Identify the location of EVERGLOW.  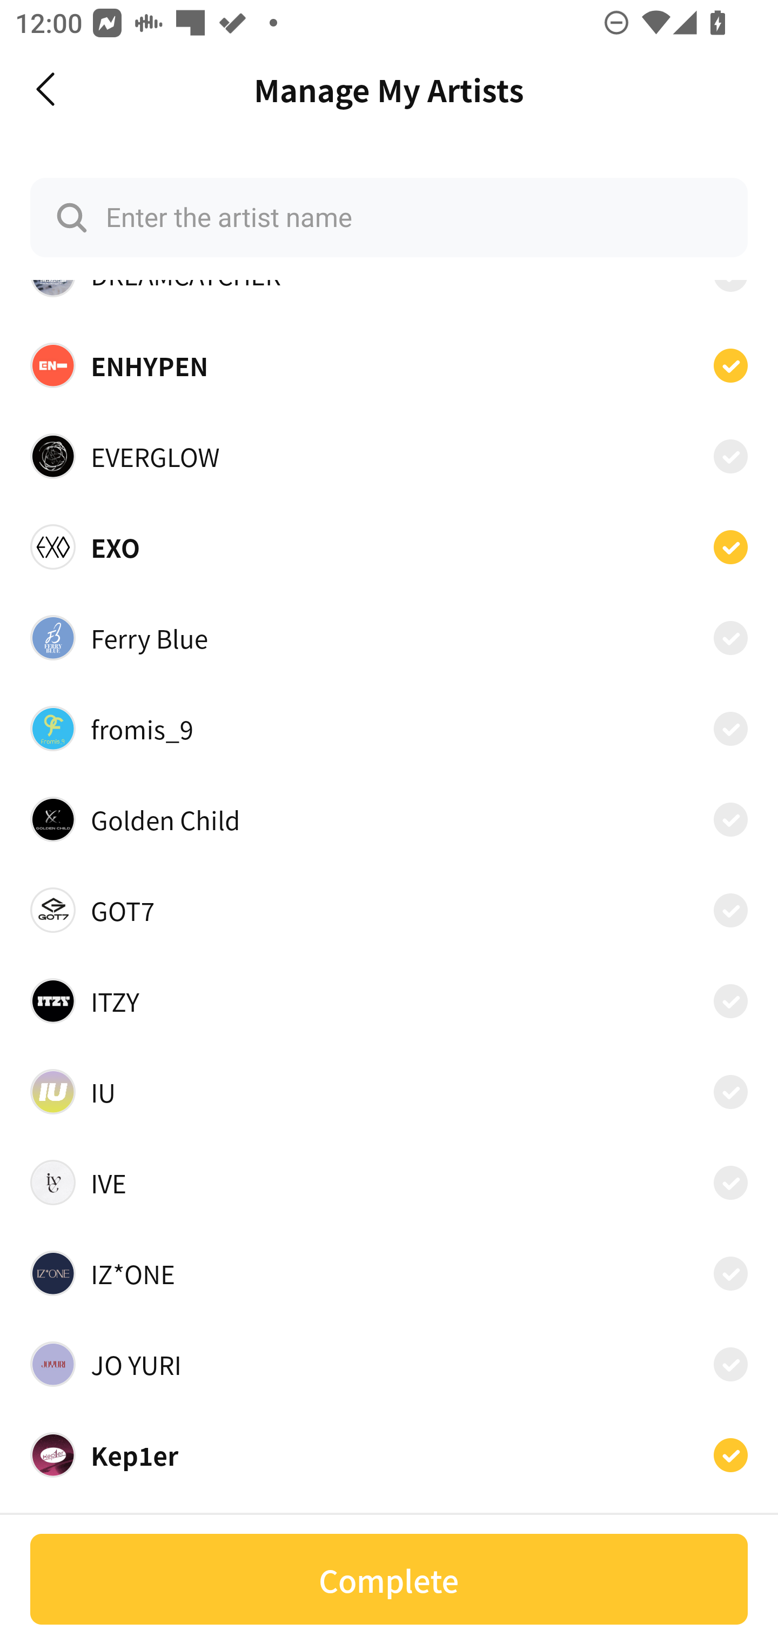
(389, 456).